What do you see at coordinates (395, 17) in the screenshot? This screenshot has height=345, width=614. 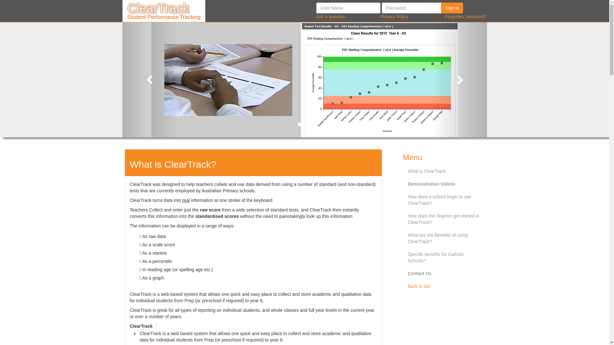 I see `Privacy Policy` at bounding box center [395, 17].